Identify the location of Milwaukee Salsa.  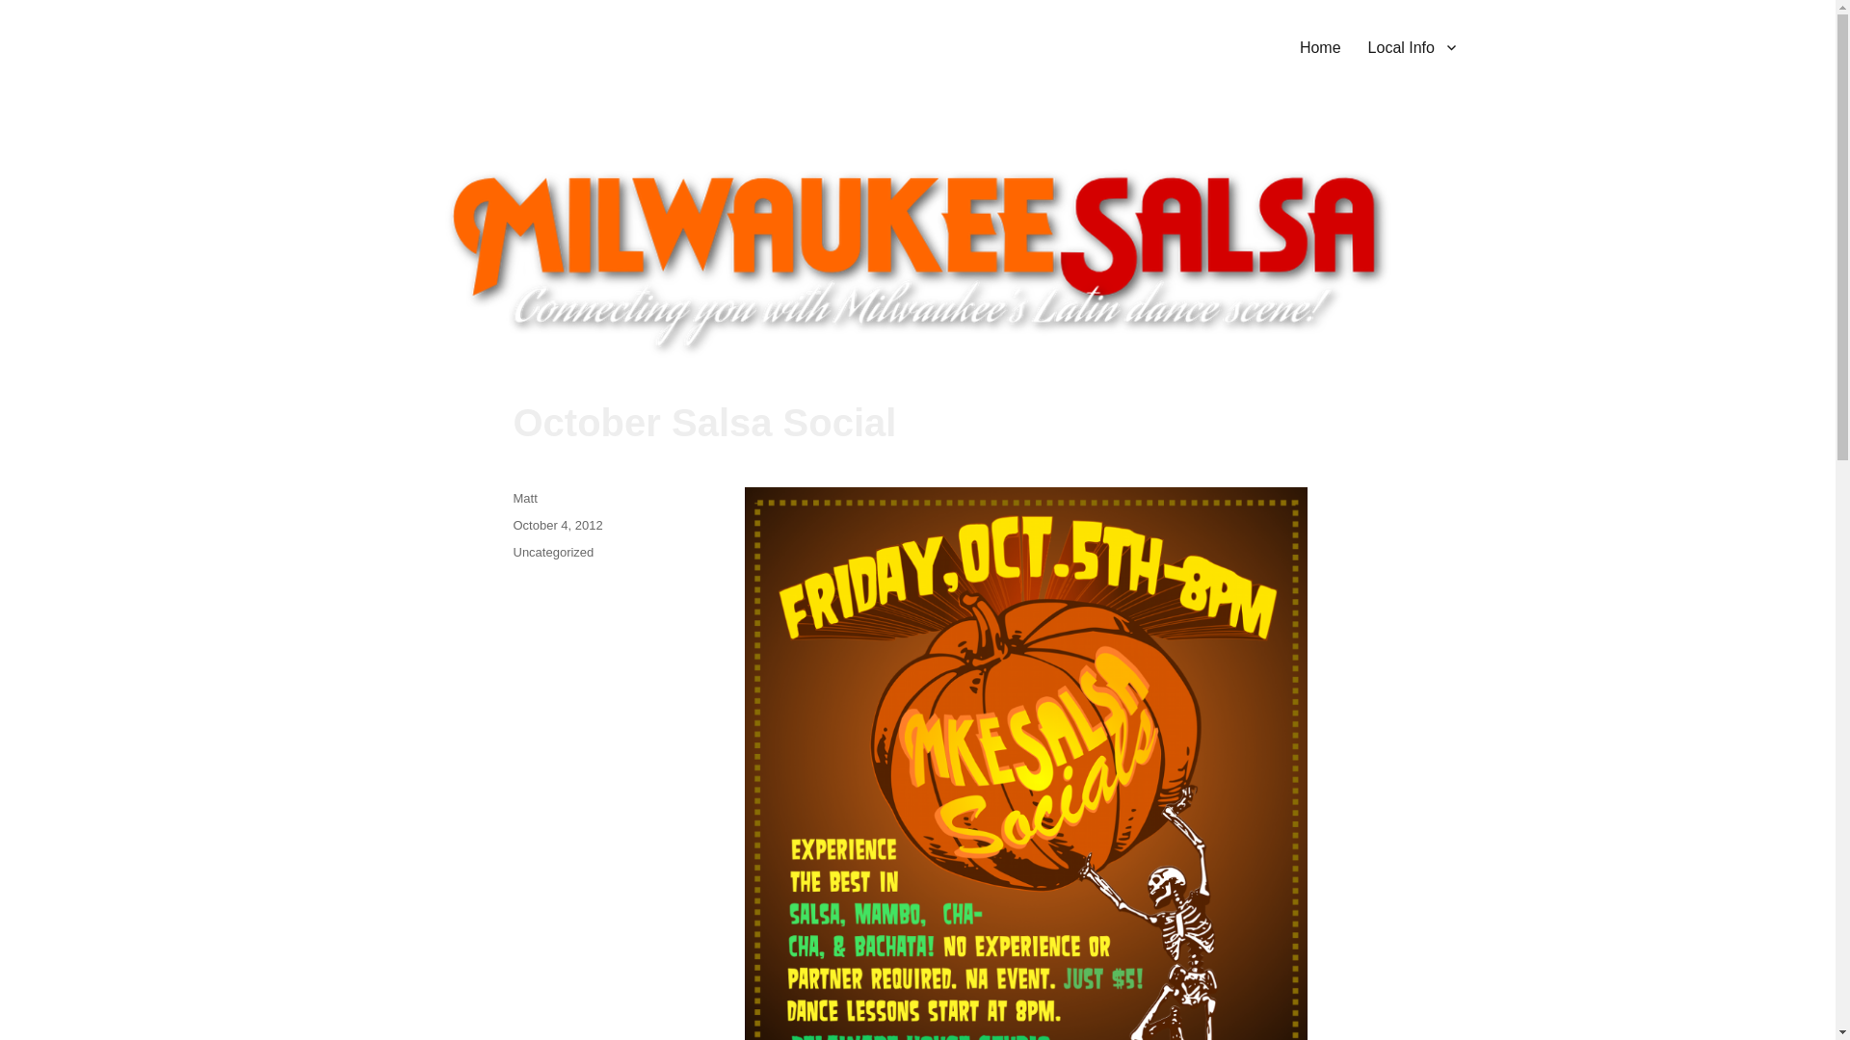
(486, 43).